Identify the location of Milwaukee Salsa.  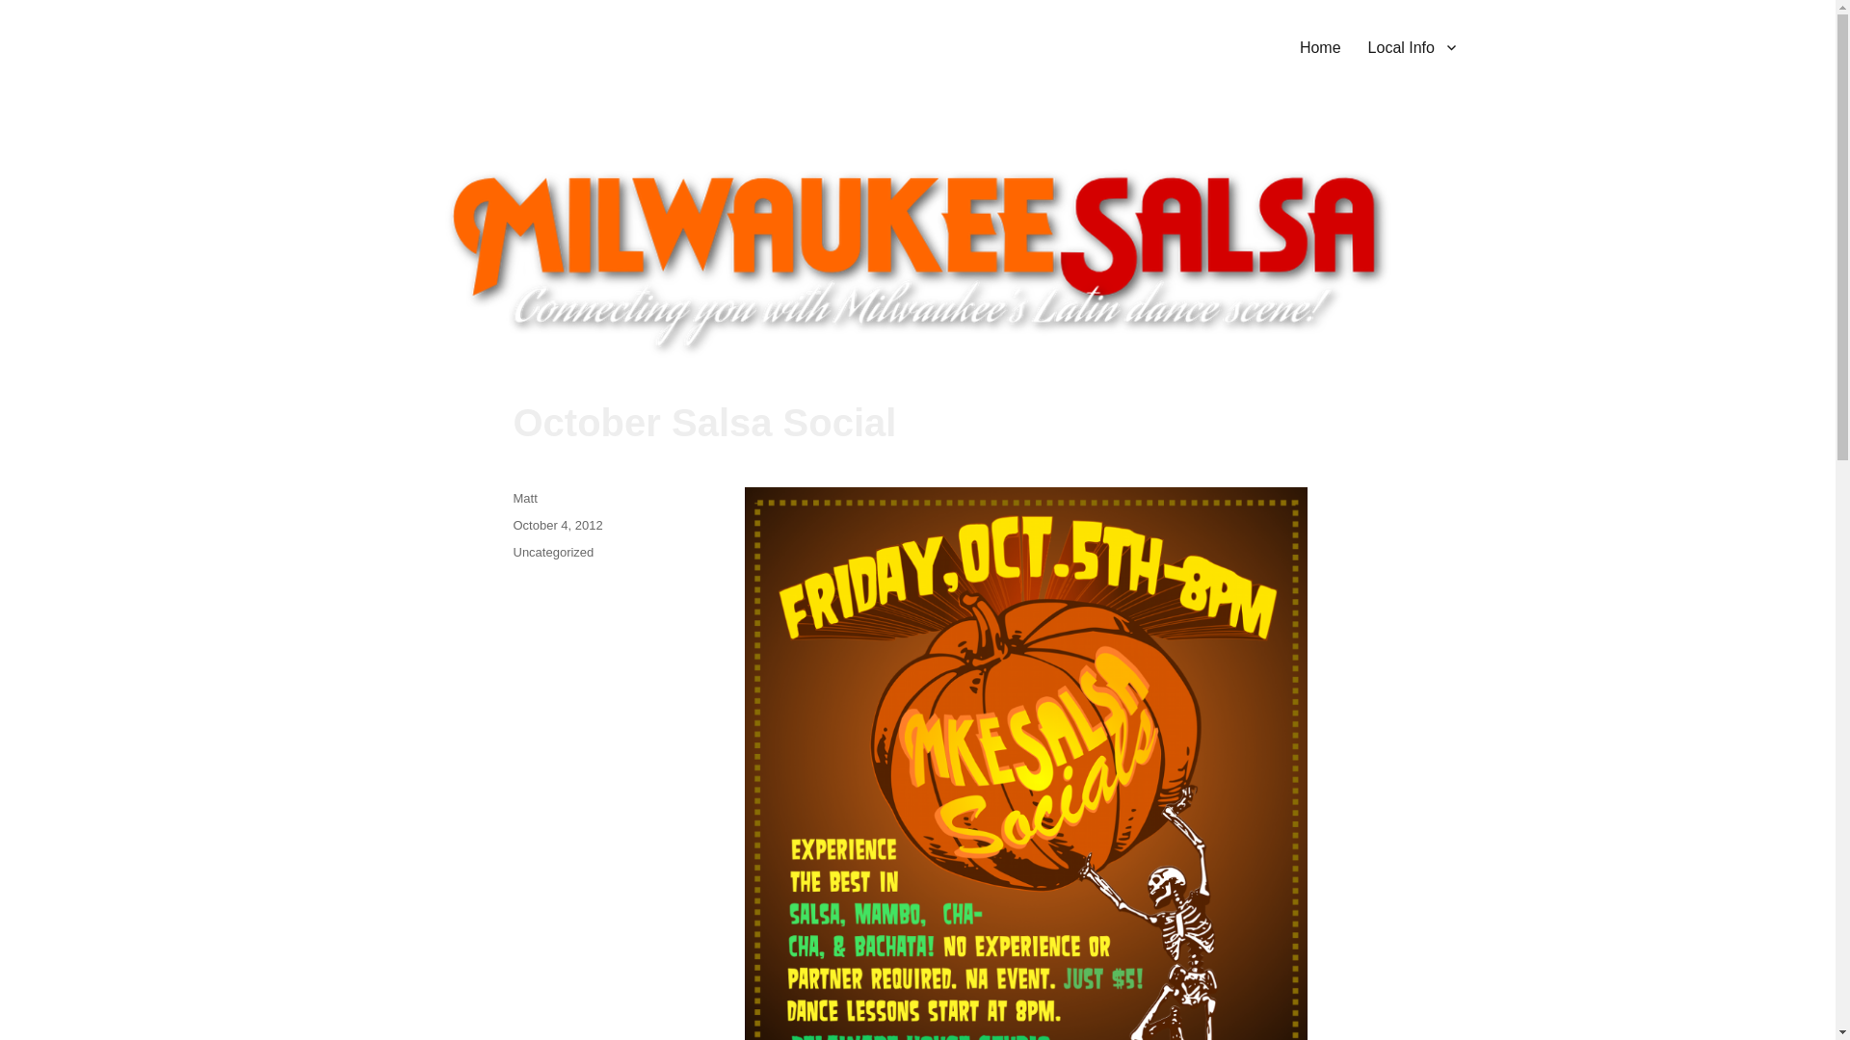
(486, 43).